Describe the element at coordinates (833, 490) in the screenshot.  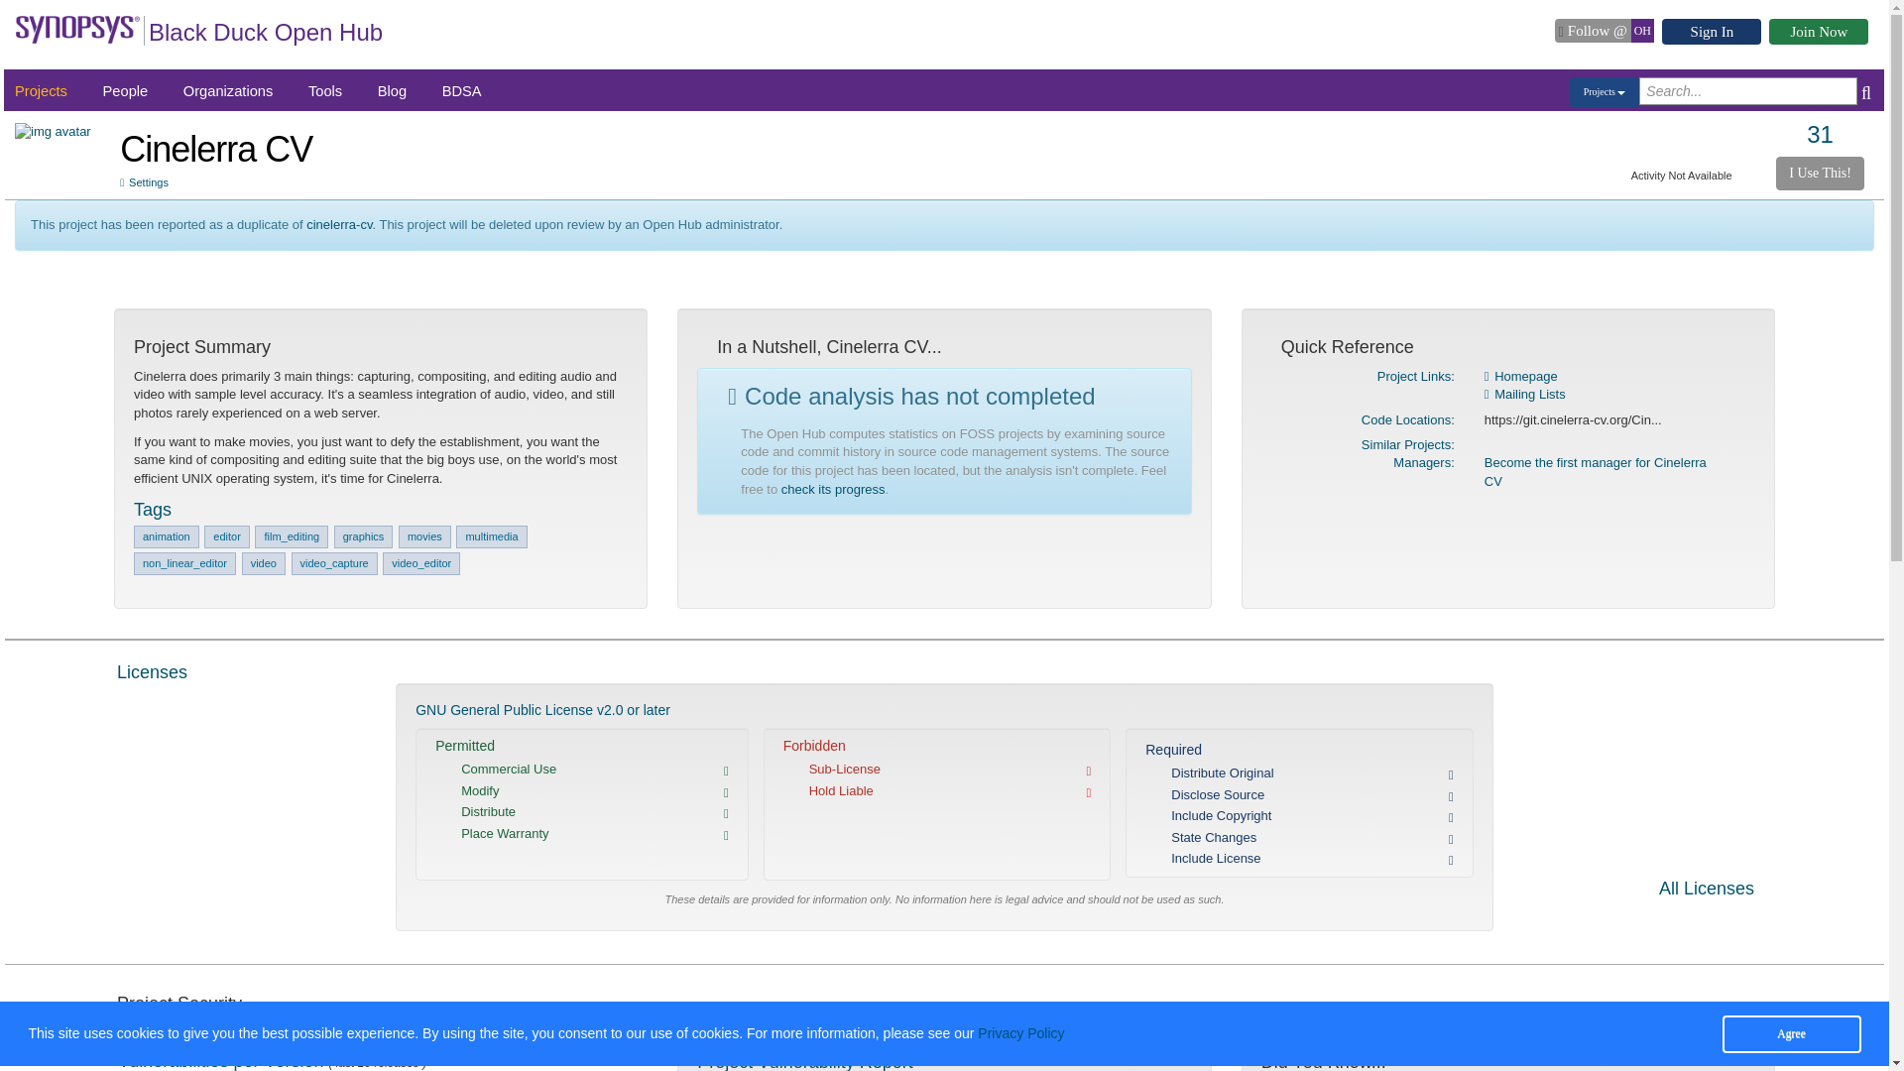
I see `check its progress` at that location.